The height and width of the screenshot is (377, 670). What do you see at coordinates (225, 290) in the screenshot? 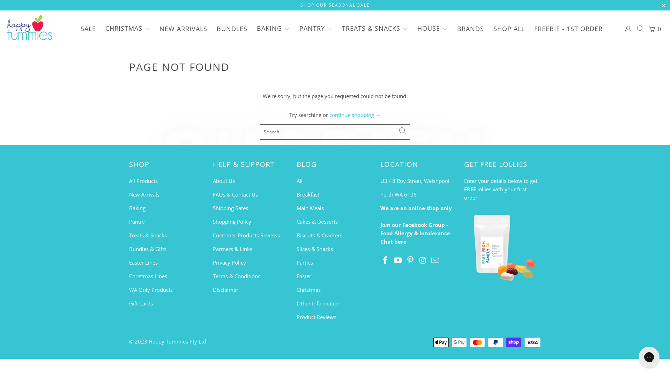
I see `Disclaimer` at bounding box center [225, 290].